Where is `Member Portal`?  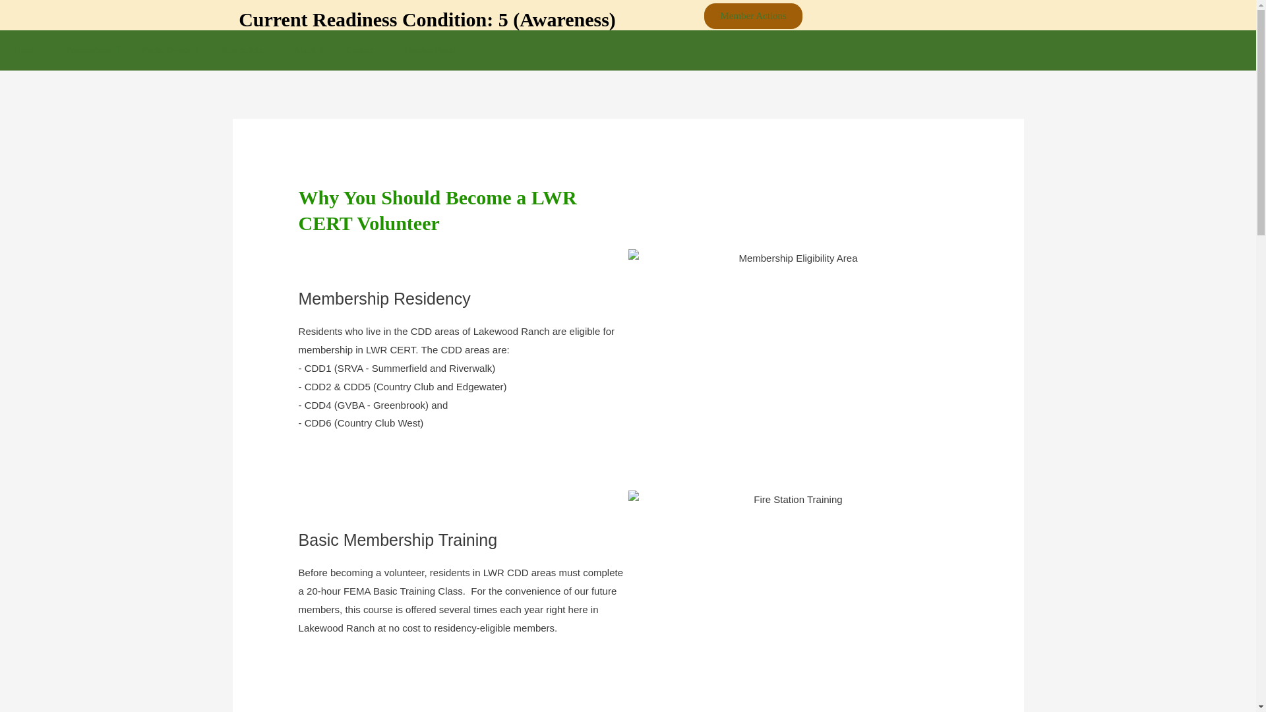
Member Portal is located at coordinates (431, 50).